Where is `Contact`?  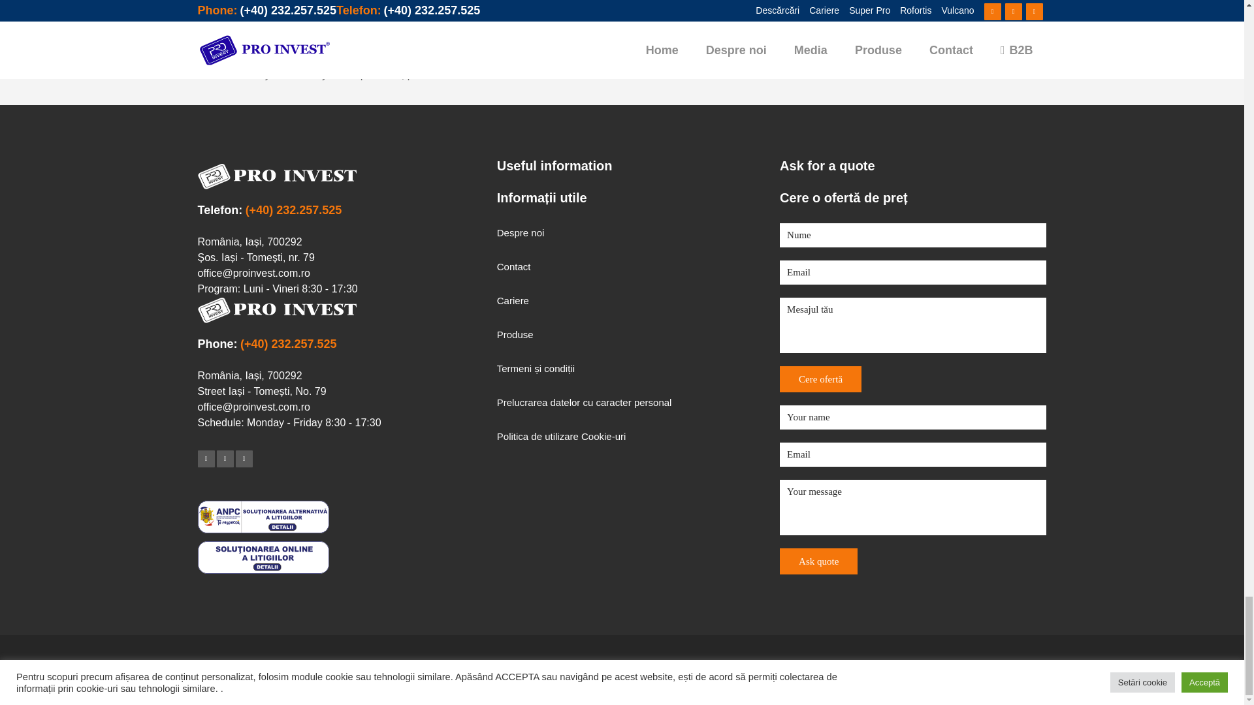 Contact is located at coordinates (628, 266).